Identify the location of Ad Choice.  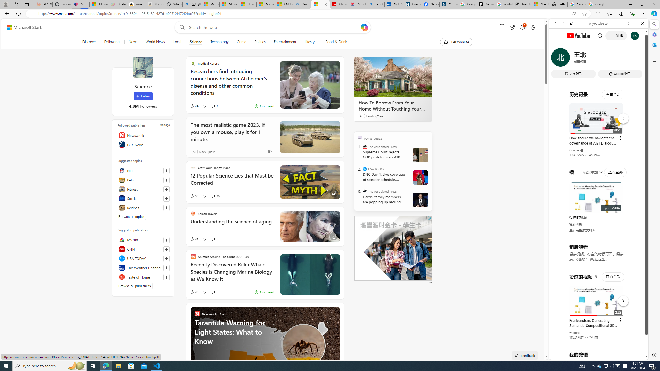
(270, 151).